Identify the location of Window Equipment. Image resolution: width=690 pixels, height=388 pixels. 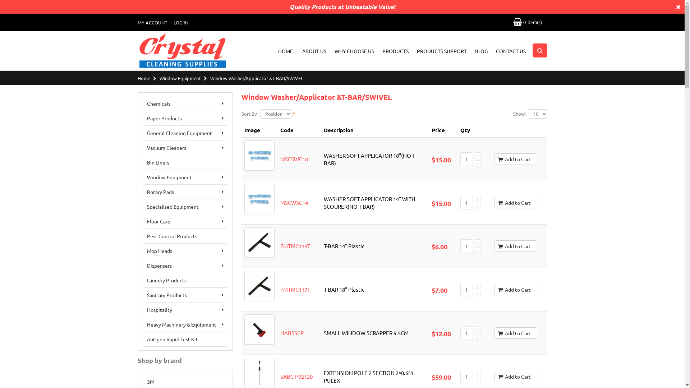
(185, 177).